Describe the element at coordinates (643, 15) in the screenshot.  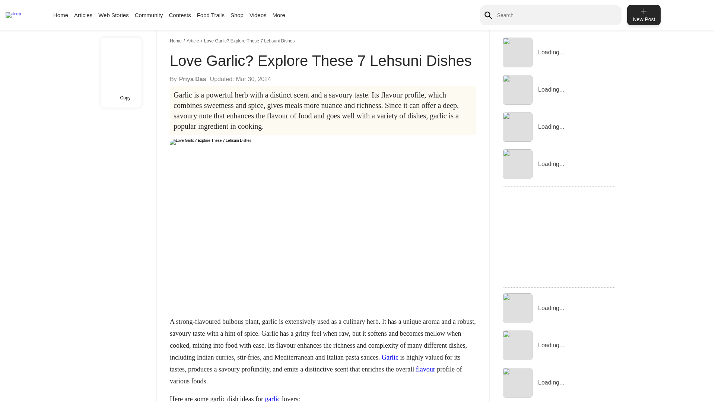
I see `New Post` at that location.